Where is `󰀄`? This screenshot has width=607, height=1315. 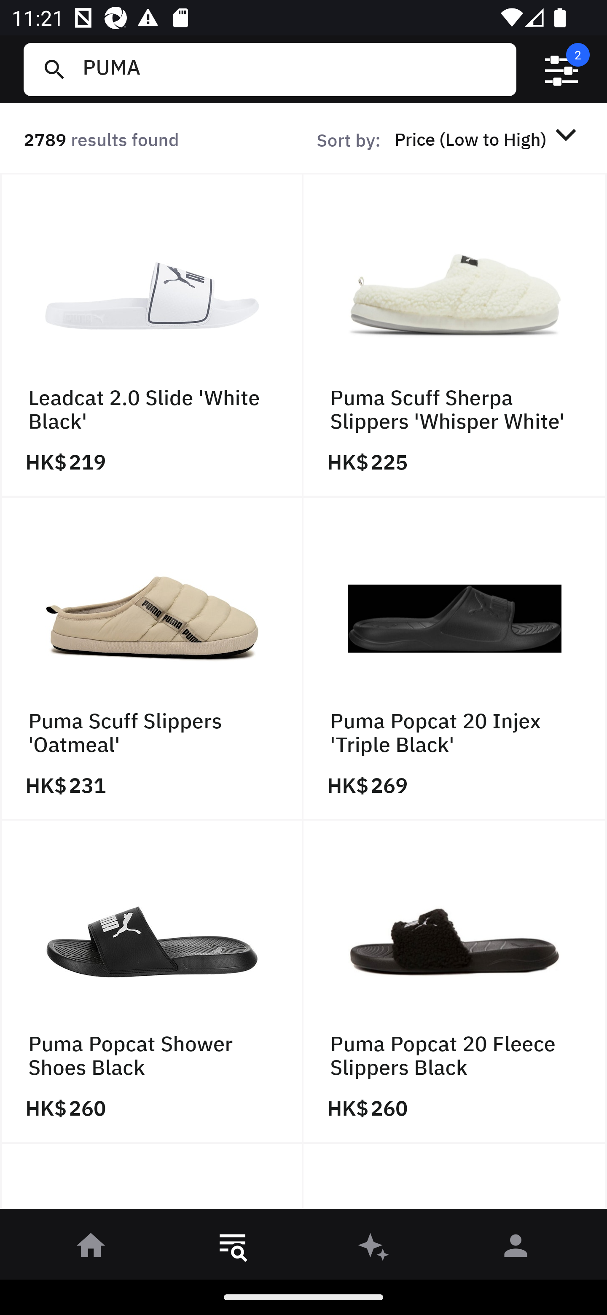 󰀄 is located at coordinates (516, 1248).